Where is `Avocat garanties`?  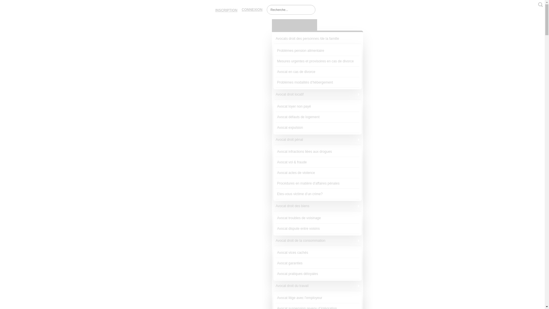
Avocat garanties is located at coordinates (317, 263).